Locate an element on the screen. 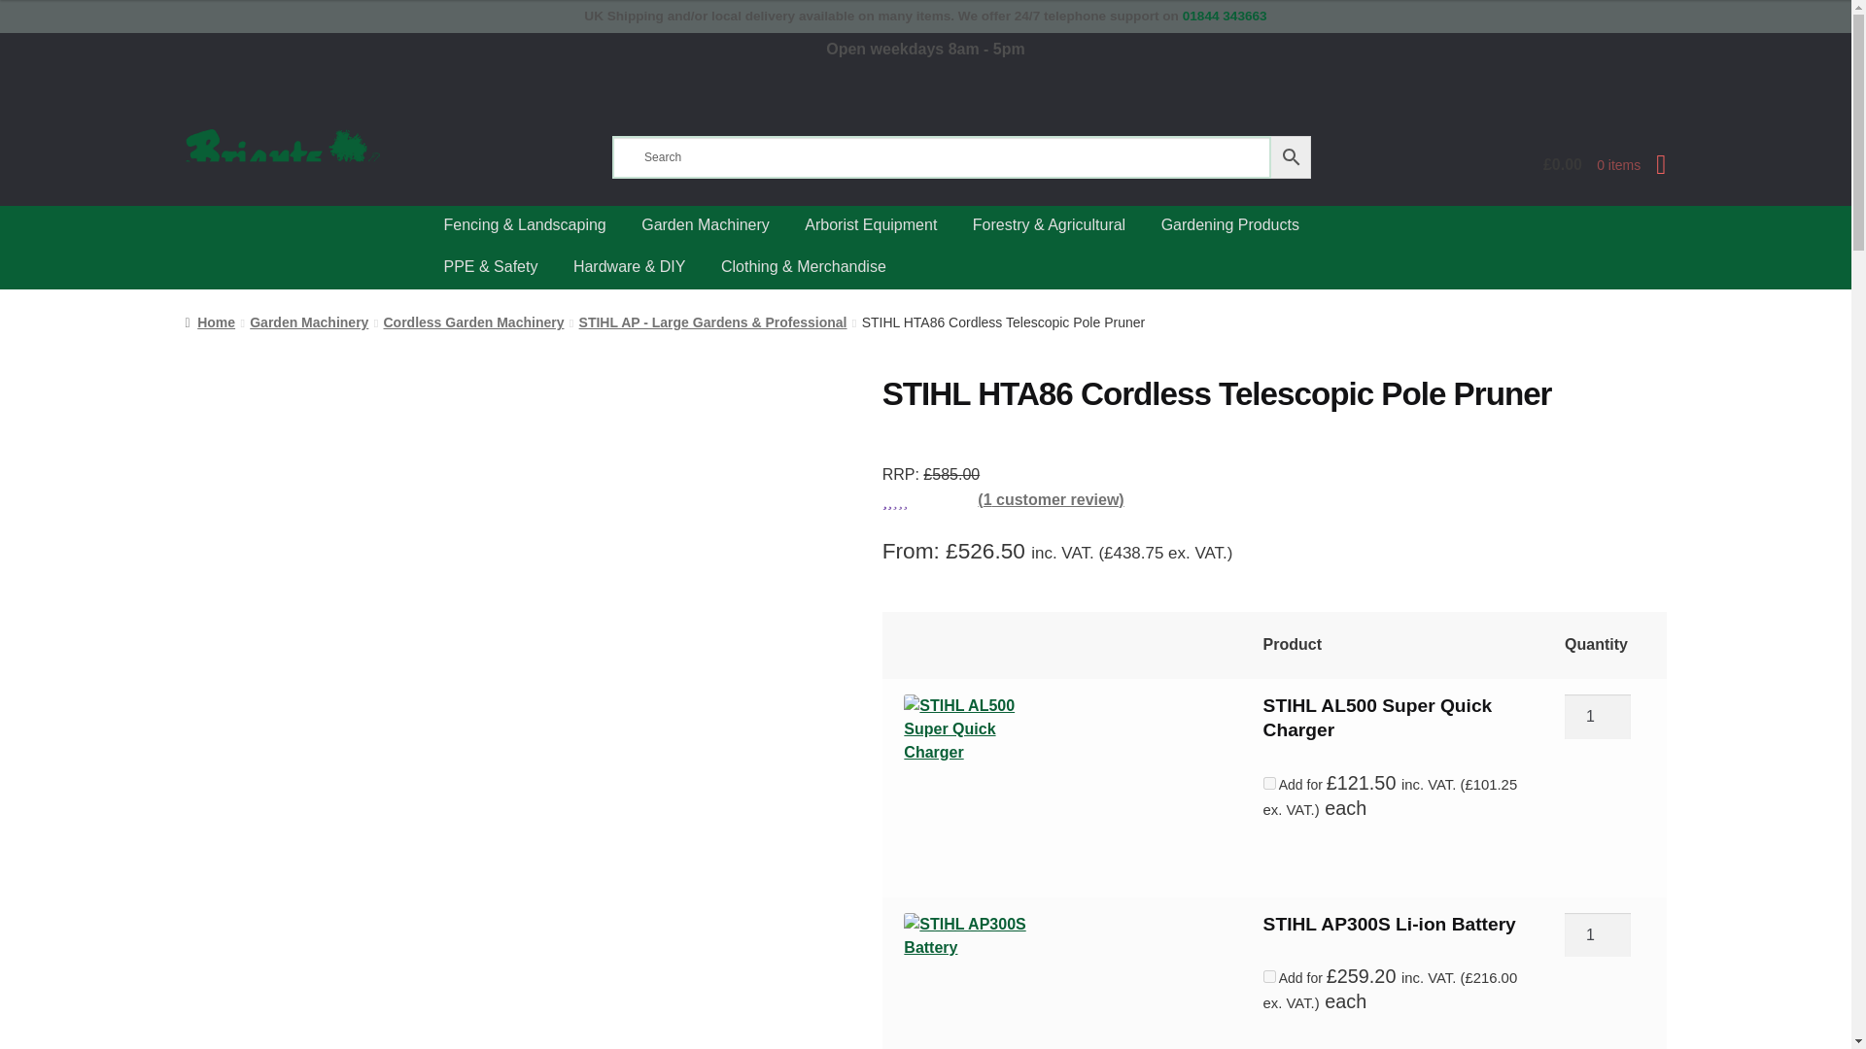 This screenshot has width=1866, height=1049. 01844 343663 is located at coordinates (1225, 16).